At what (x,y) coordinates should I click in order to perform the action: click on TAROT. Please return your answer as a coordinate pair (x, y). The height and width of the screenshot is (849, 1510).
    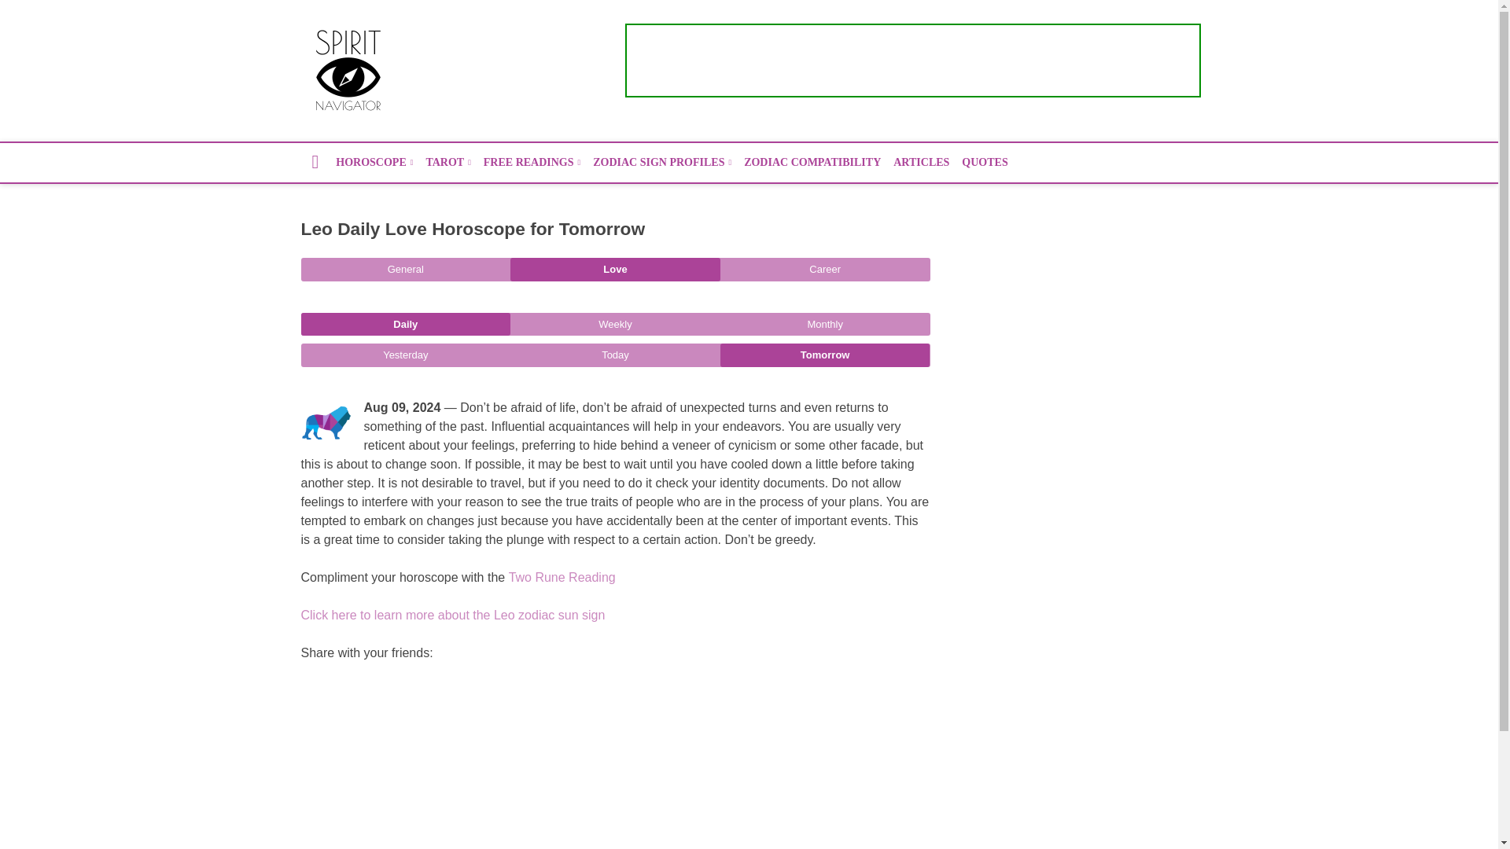
    Looking at the image, I should click on (448, 163).